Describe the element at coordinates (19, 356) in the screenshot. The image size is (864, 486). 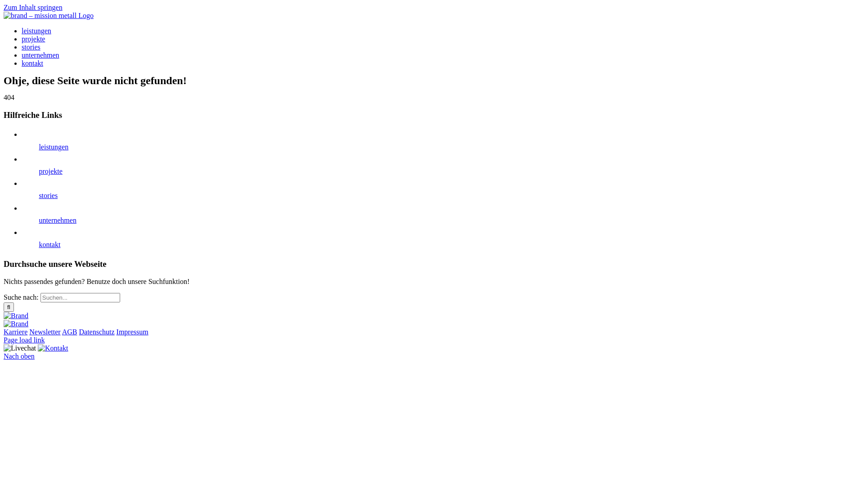
I see `Nach oben` at that location.